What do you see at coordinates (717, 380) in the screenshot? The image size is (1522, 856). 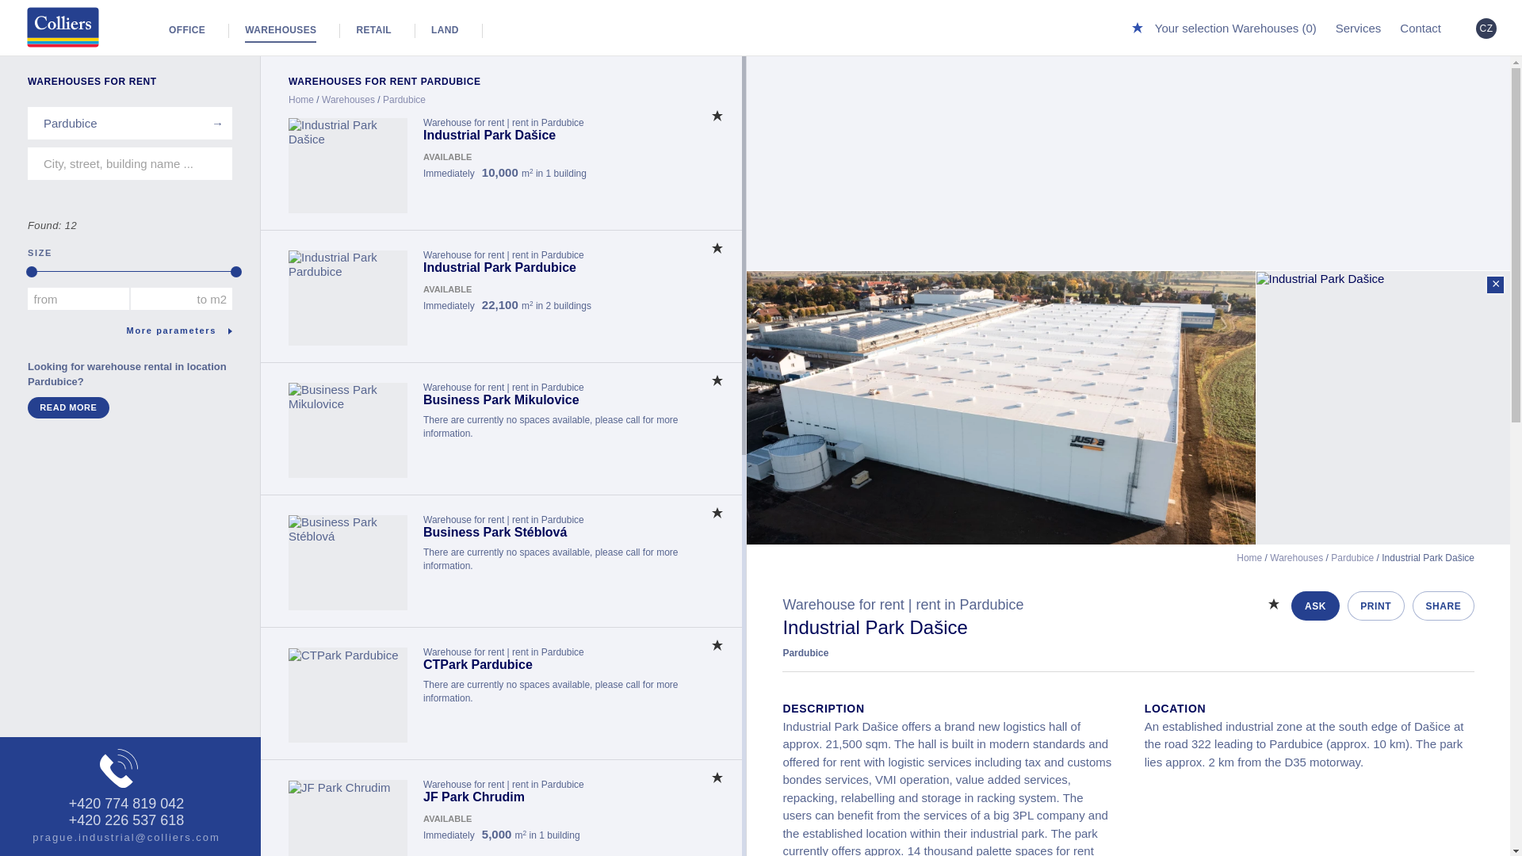 I see `Add to selection` at bounding box center [717, 380].